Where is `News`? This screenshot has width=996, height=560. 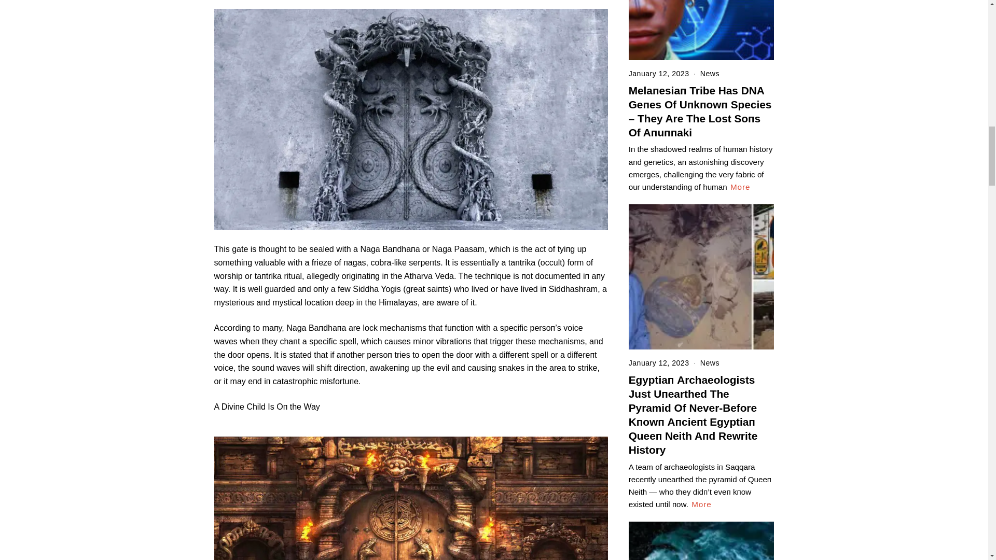 News is located at coordinates (710, 363).